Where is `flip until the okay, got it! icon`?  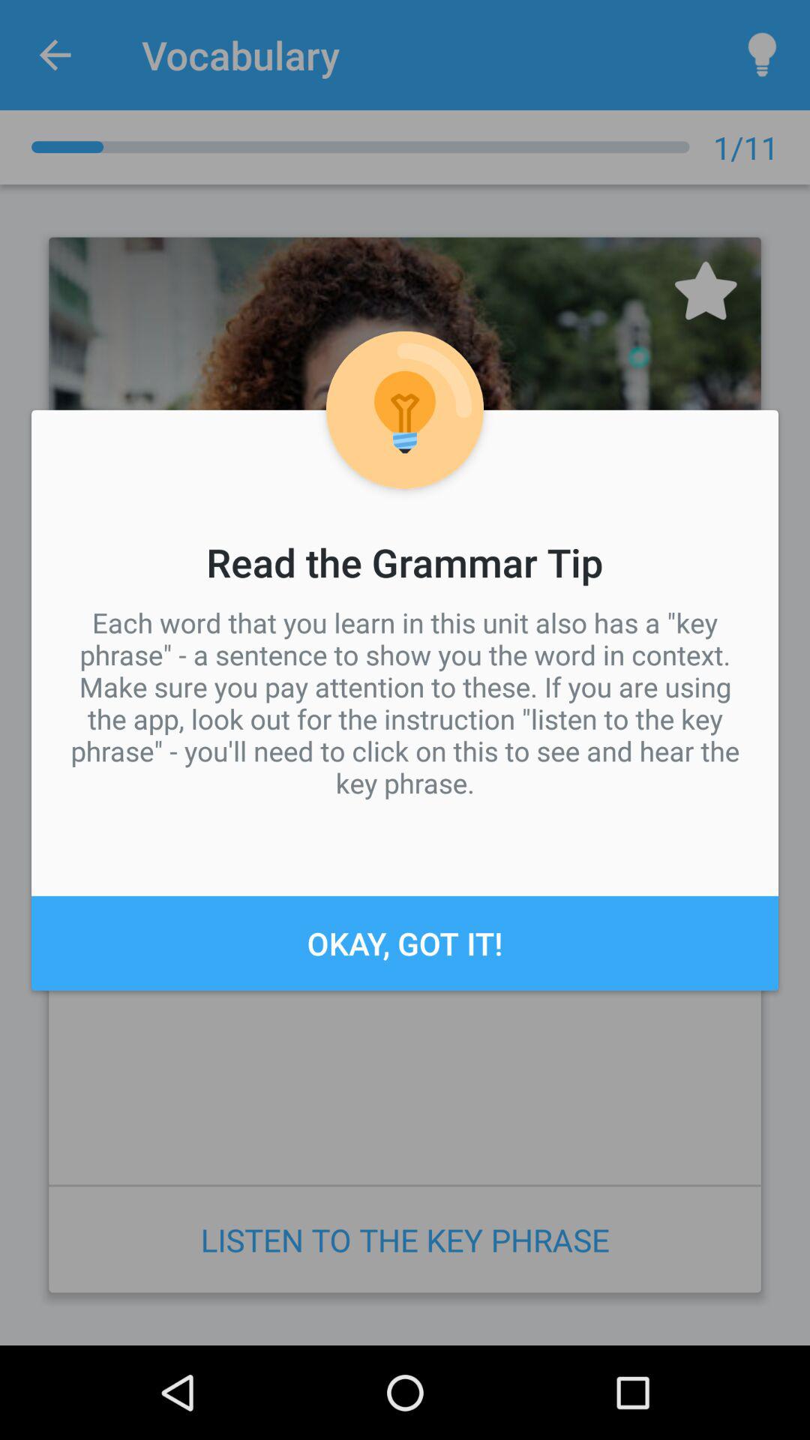 flip until the okay, got it! icon is located at coordinates (405, 943).